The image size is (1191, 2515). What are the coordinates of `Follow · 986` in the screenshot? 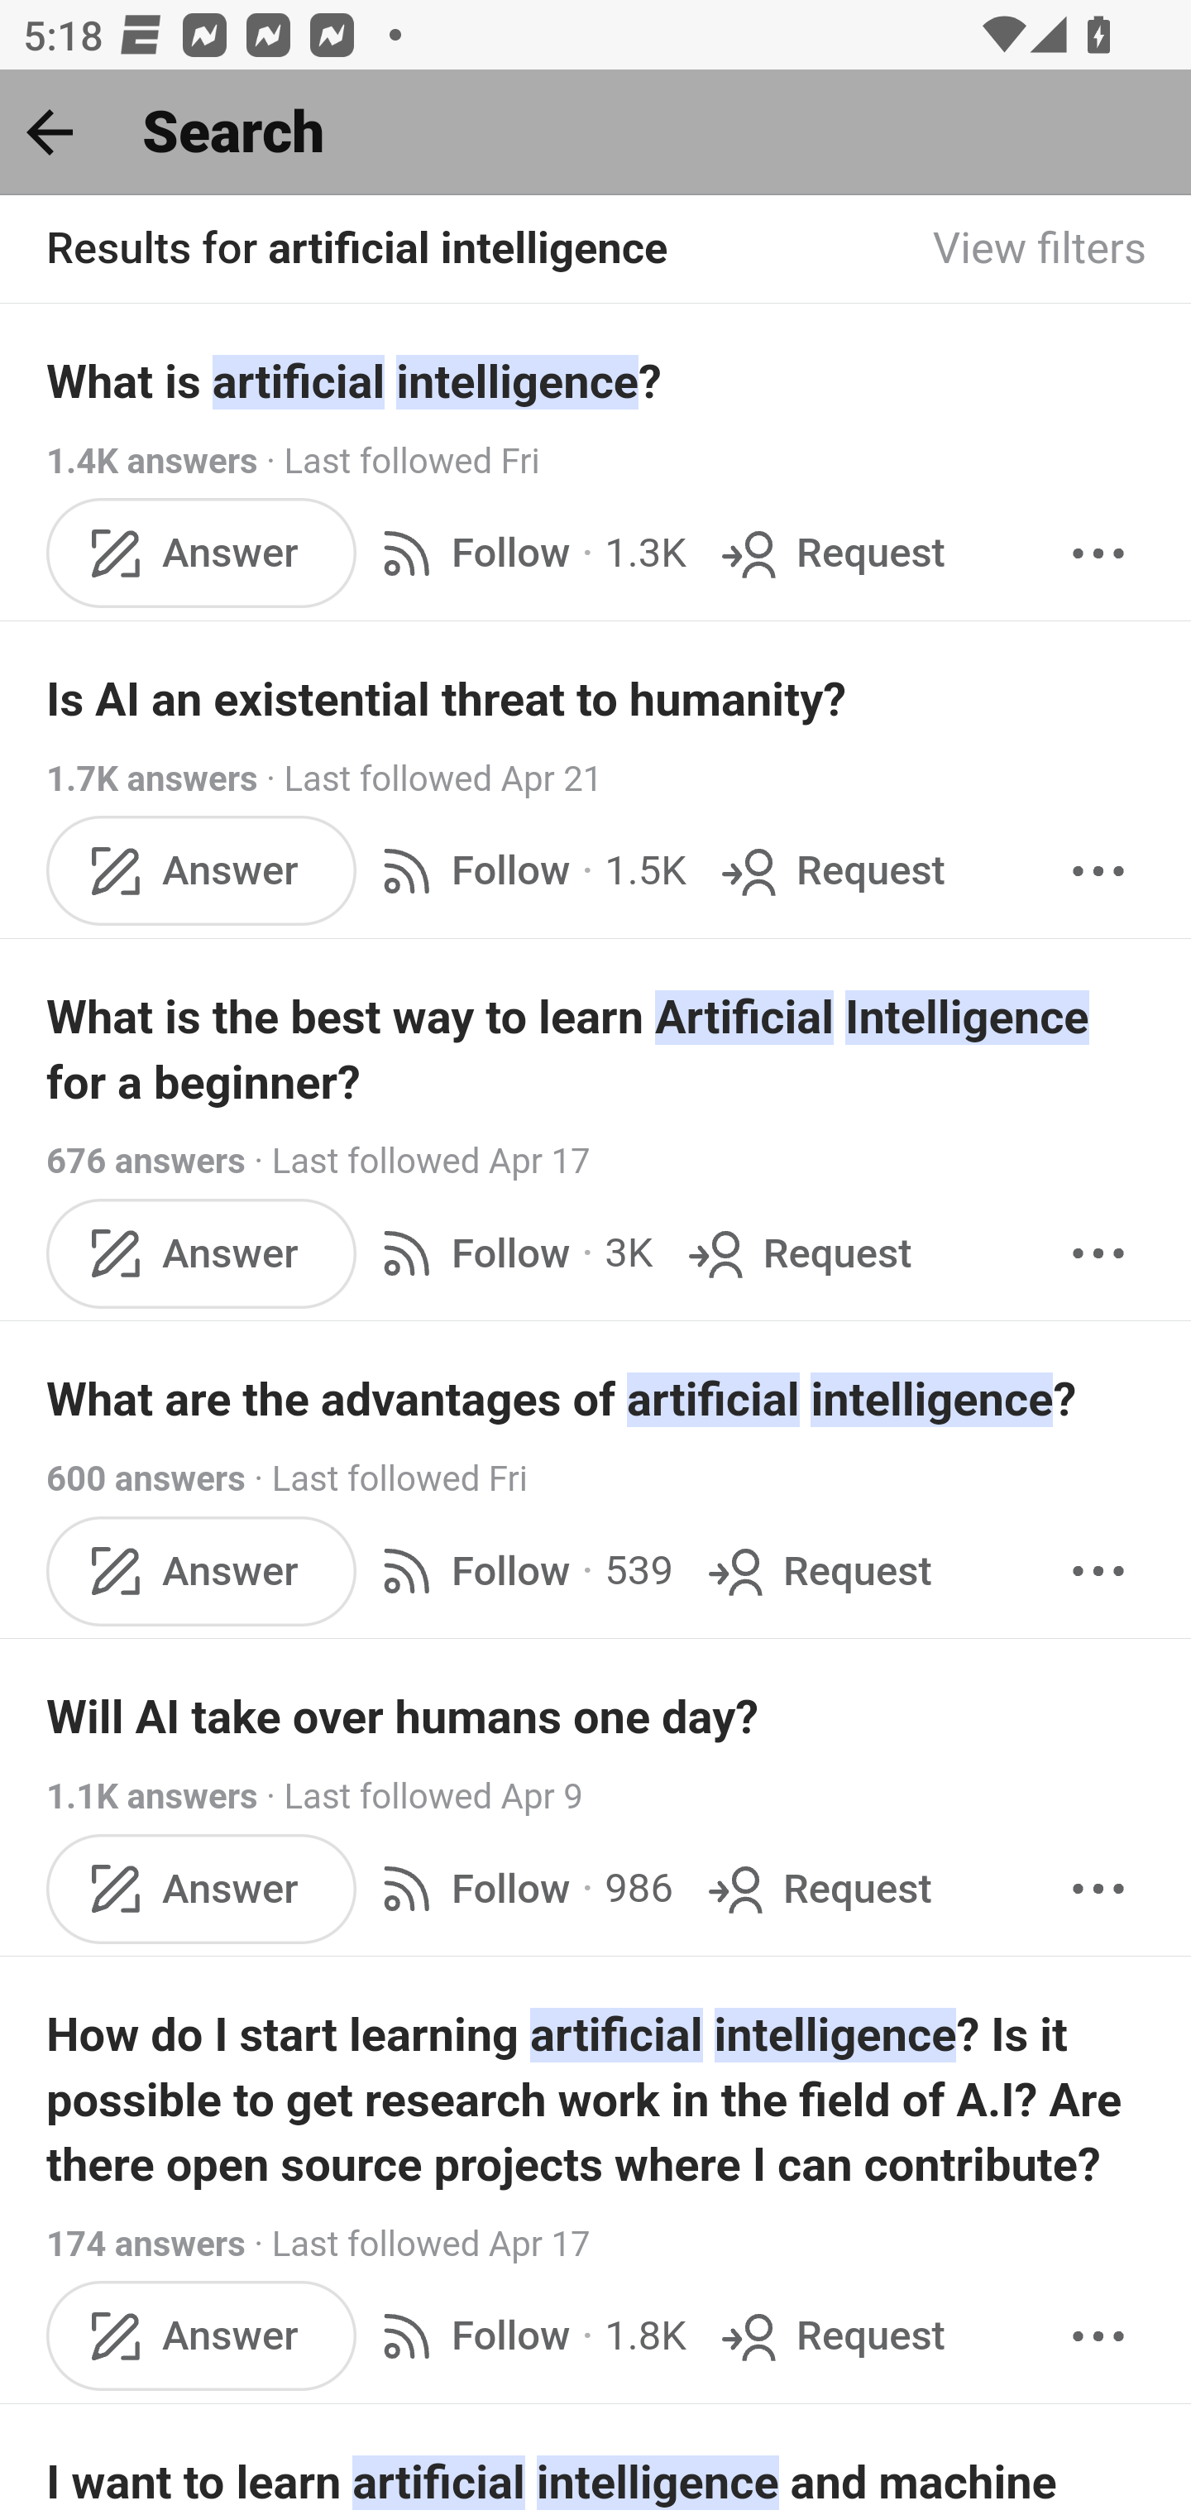 It's located at (521, 1887).